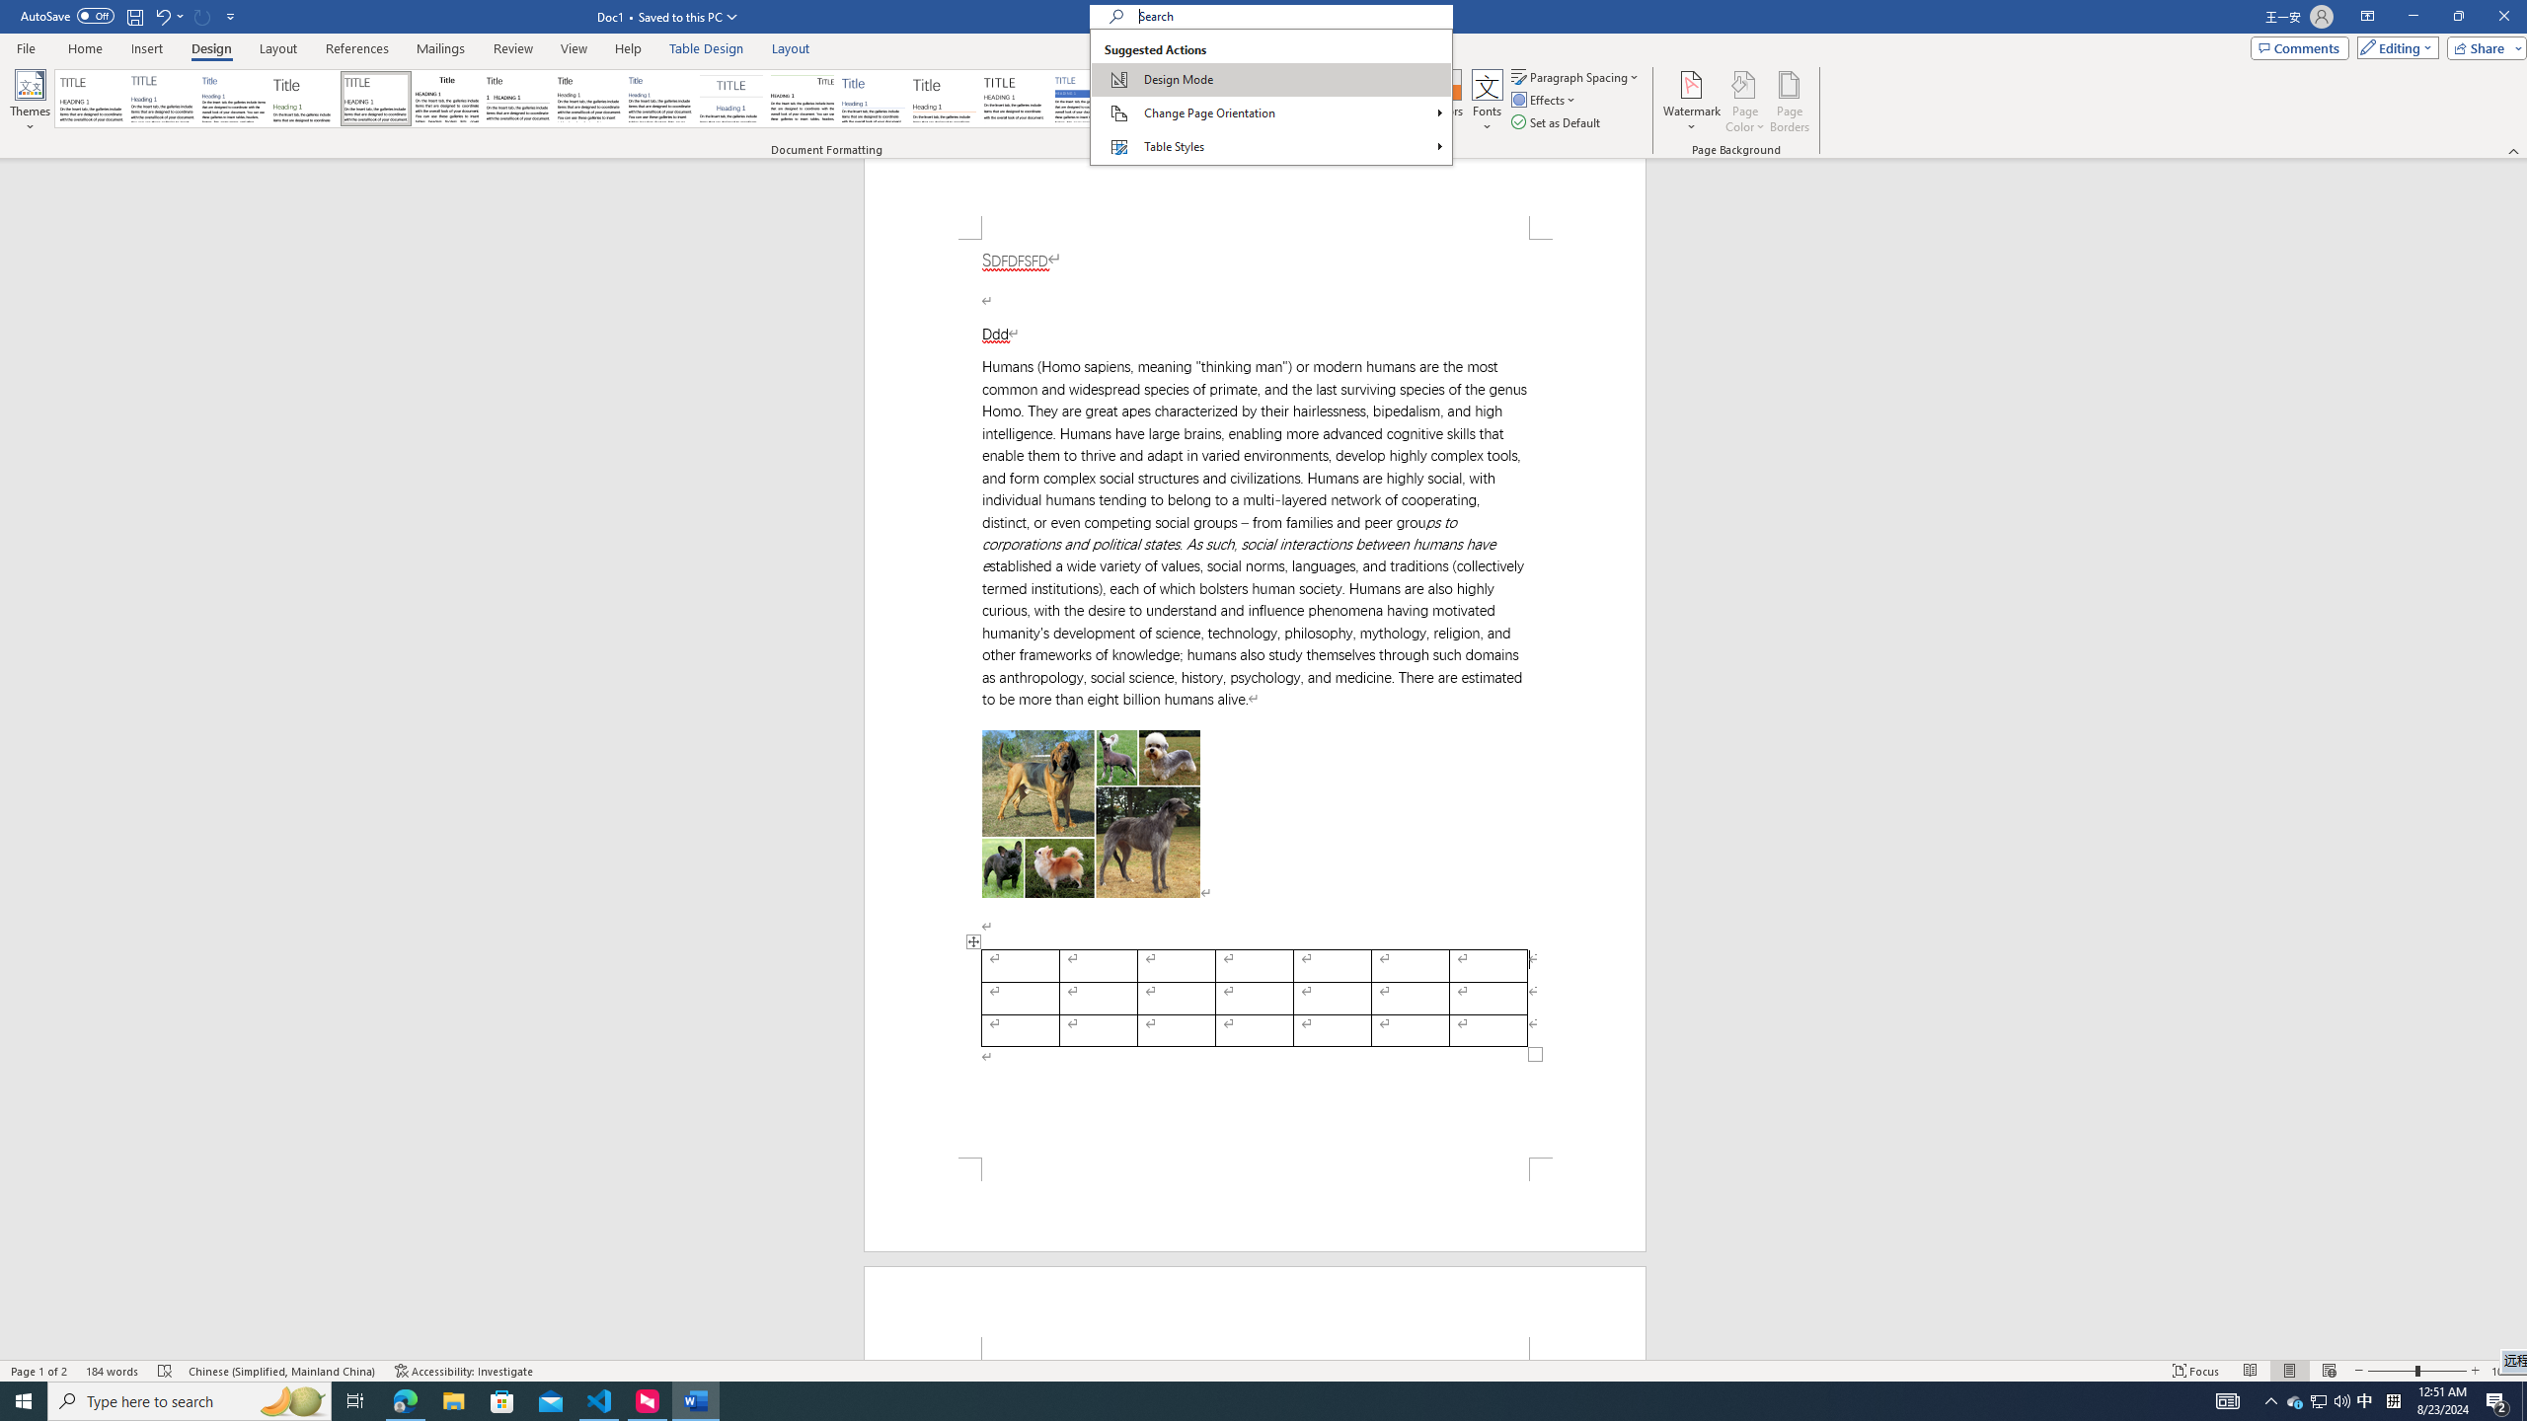  I want to click on Basic (Simple), so click(235, 99).